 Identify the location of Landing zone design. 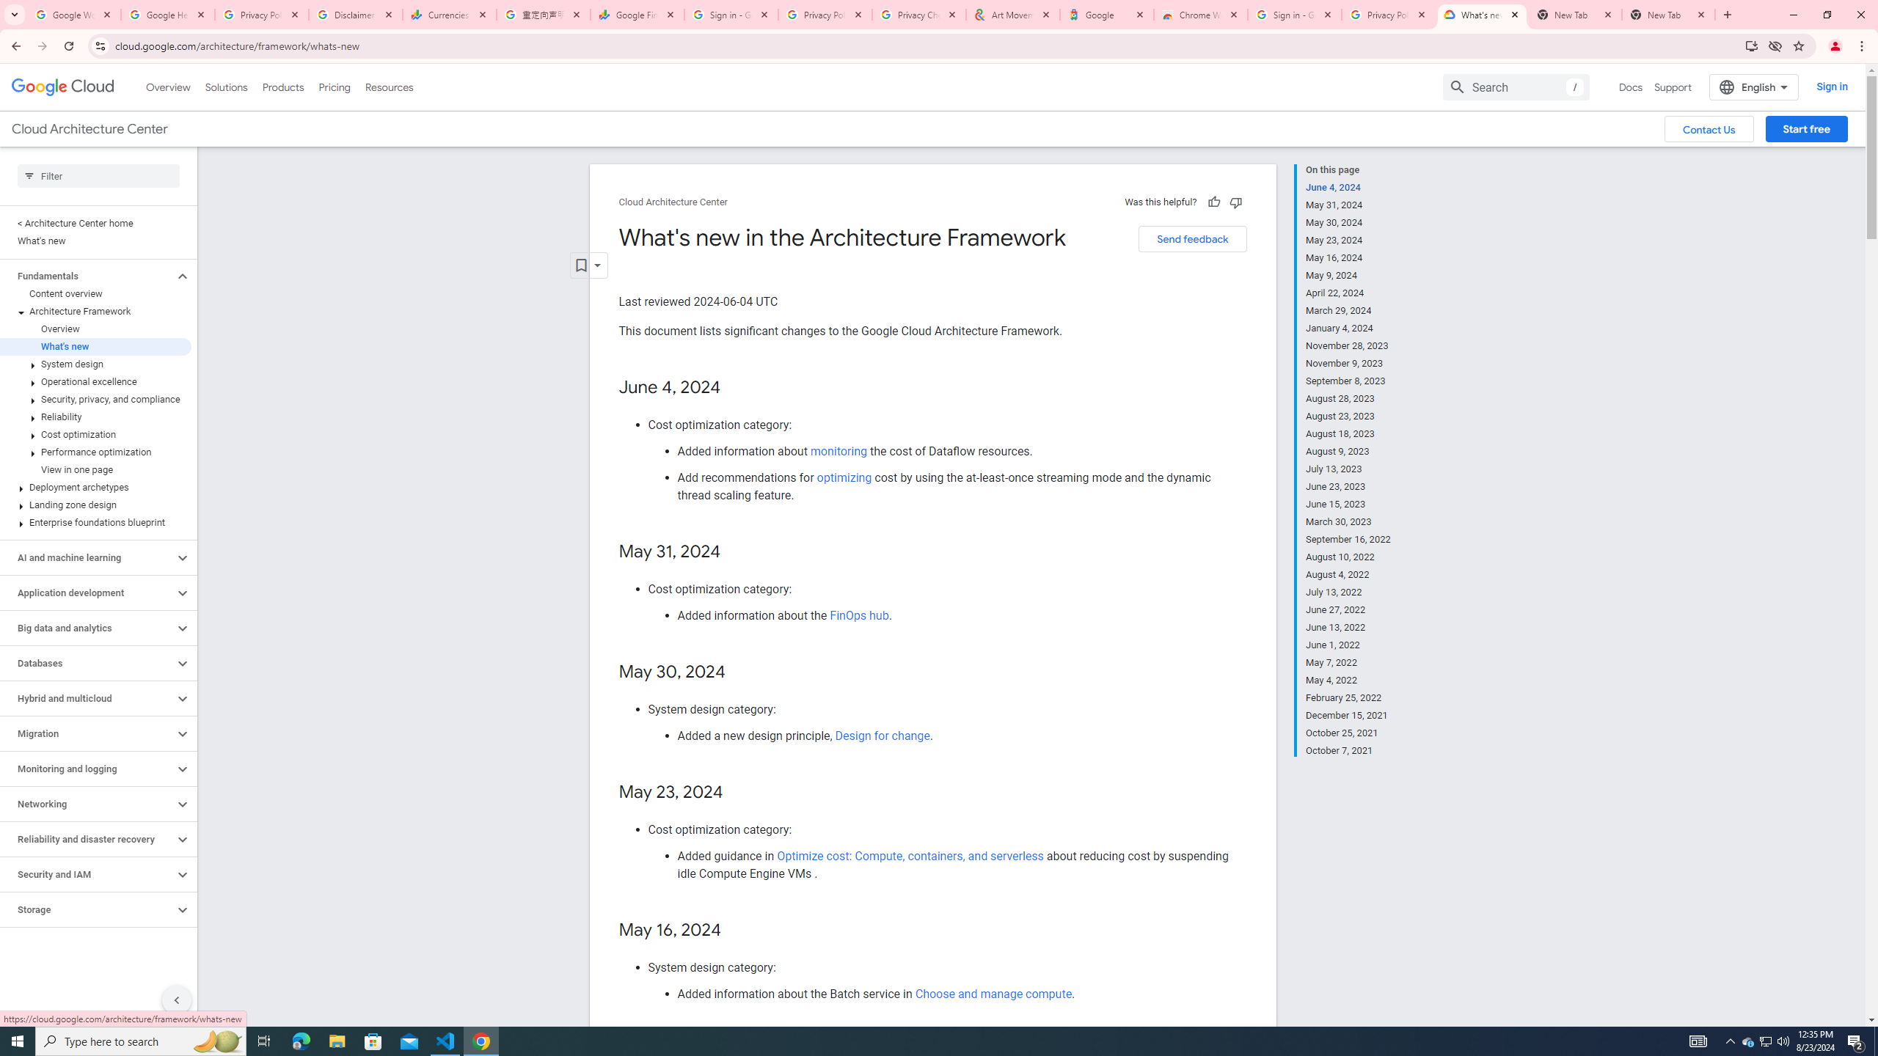
(95, 505).